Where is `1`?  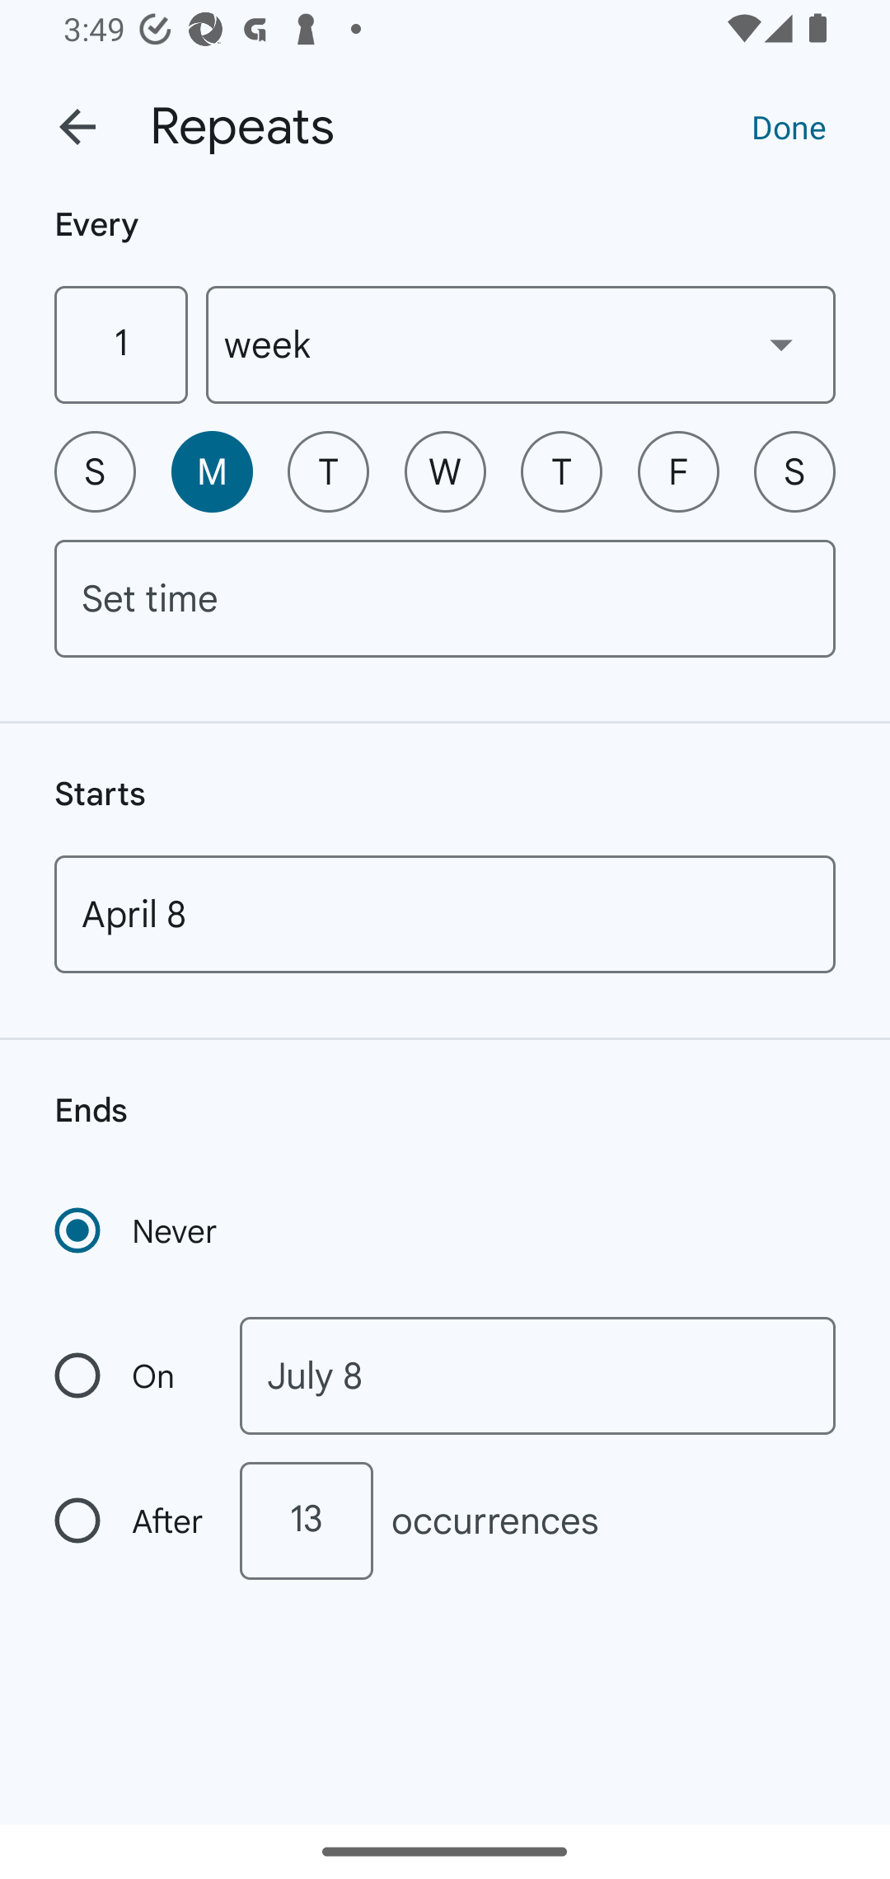
1 is located at coordinates (120, 344).